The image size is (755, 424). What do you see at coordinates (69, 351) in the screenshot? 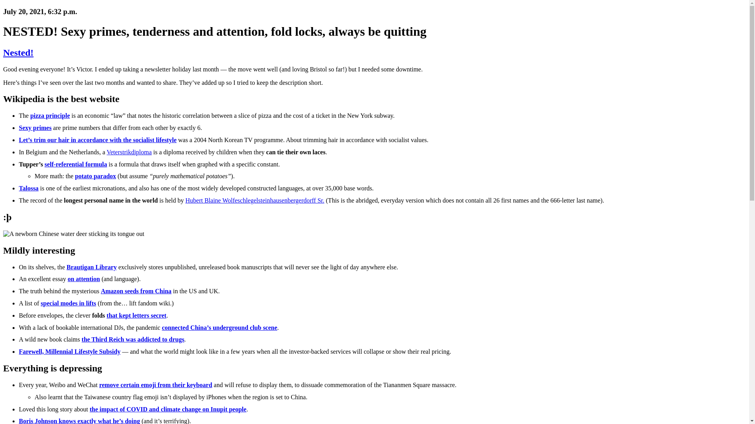
I see `Farewell, Millennial Lifestyle Subsidy` at bounding box center [69, 351].